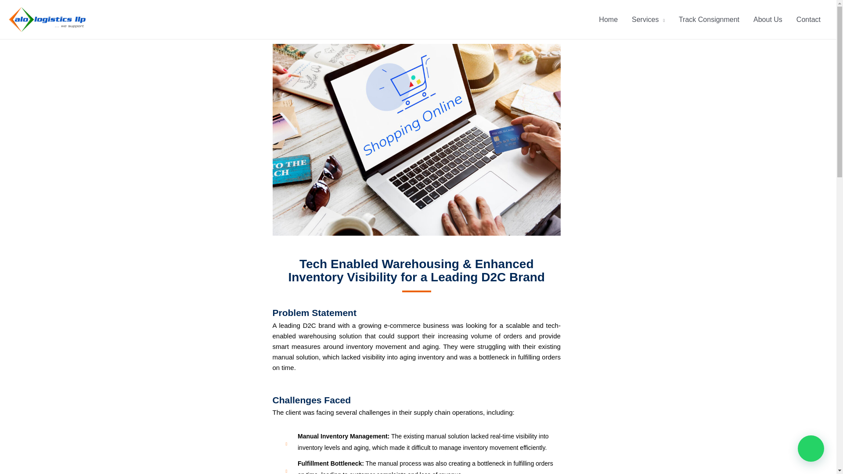 This screenshot has height=474, width=843. What do you see at coordinates (709, 19) in the screenshot?
I see `Track Consignment` at bounding box center [709, 19].